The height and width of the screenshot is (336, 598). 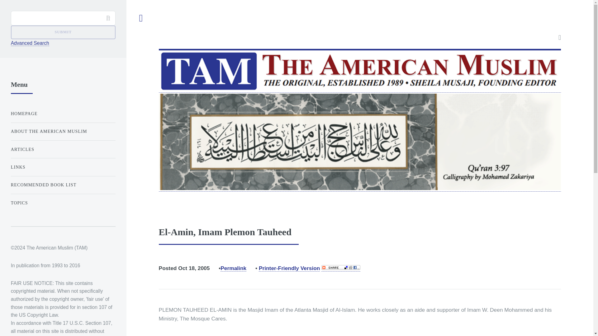 I want to click on submit, so click(x=63, y=32).